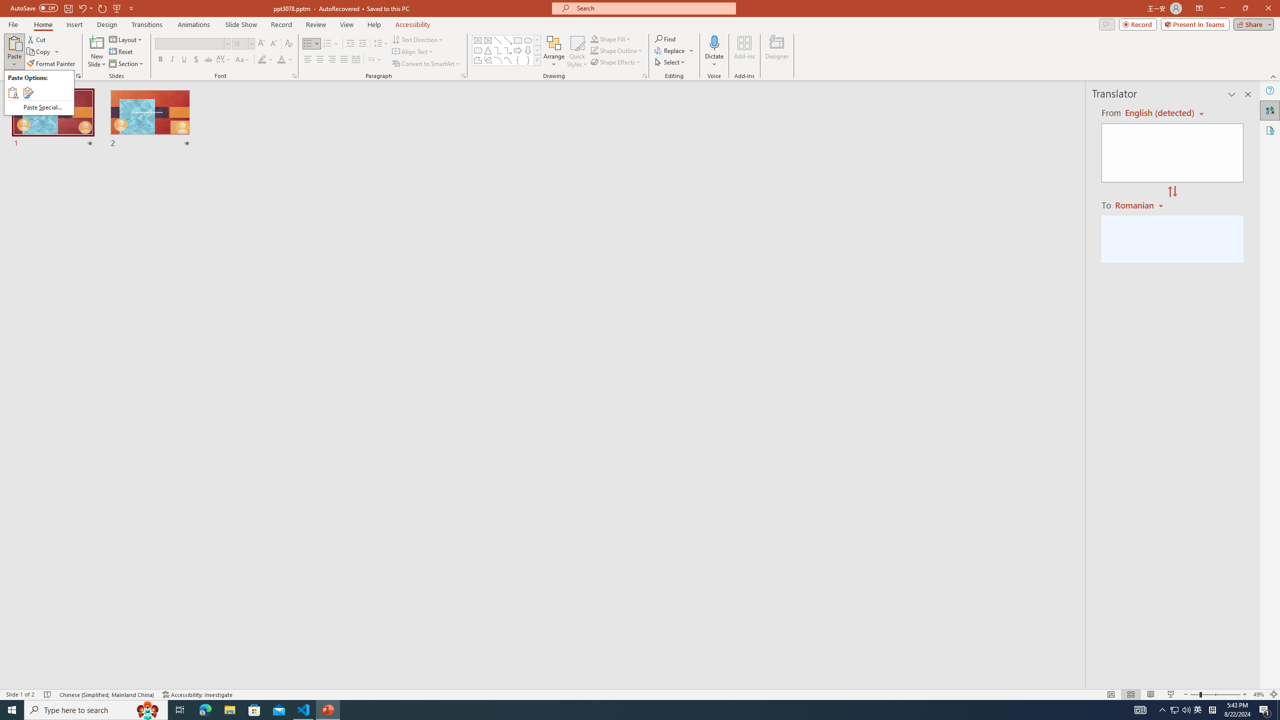 The height and width of the screenshot is (720, 1280). I want to click on Connector: Elbow, so click(498, 50).